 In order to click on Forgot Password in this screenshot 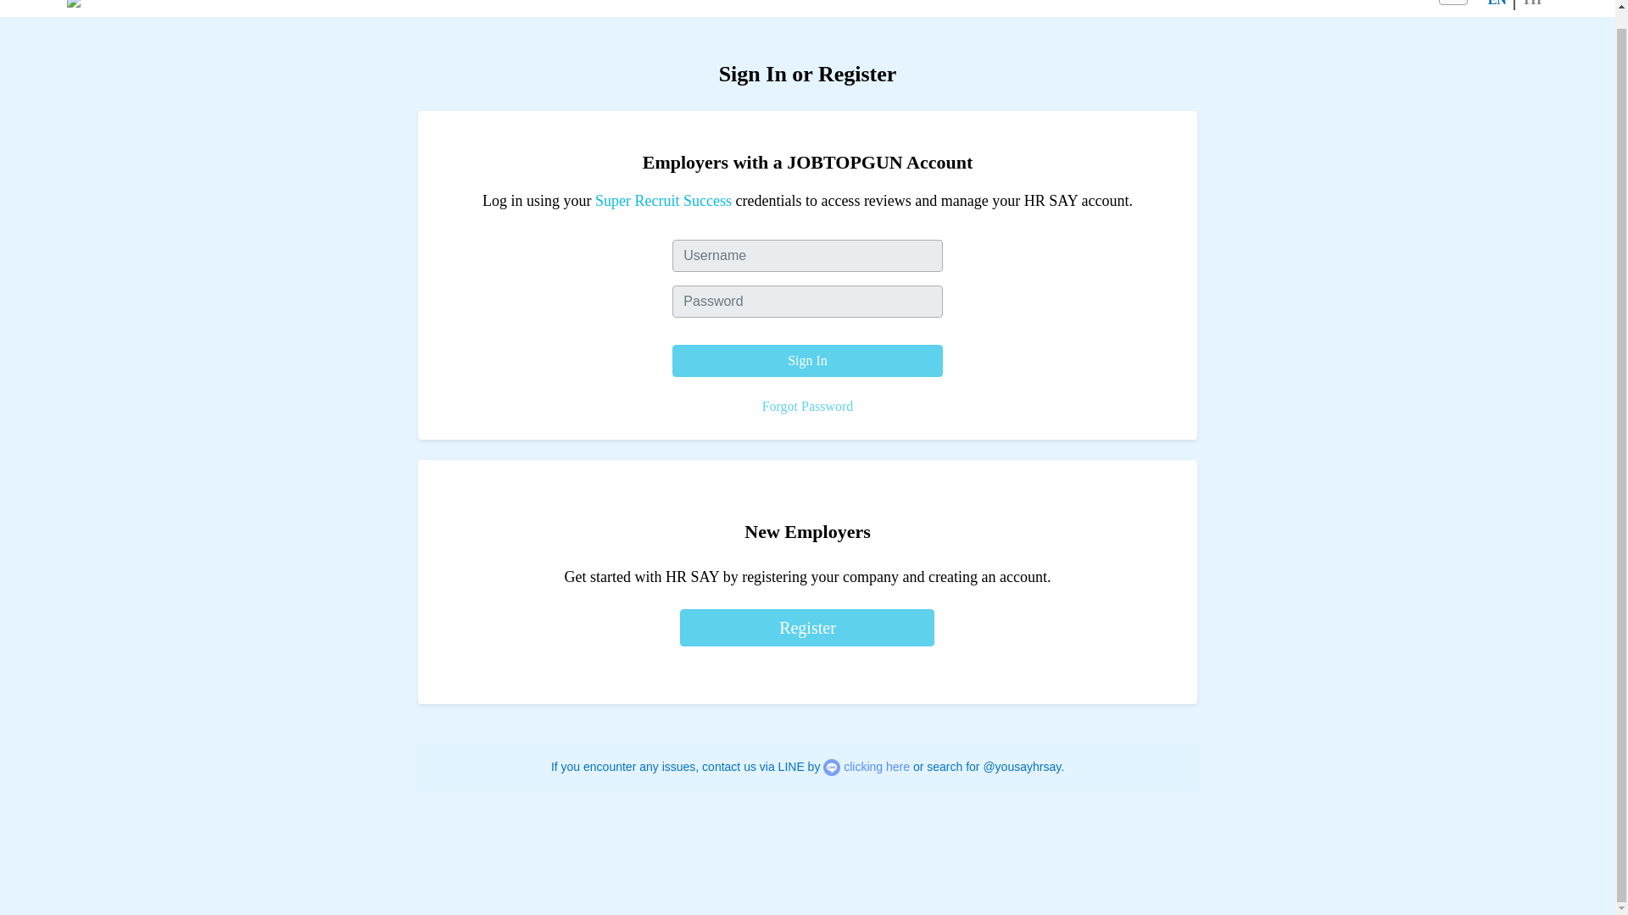, I will do `click(807, 407)`.